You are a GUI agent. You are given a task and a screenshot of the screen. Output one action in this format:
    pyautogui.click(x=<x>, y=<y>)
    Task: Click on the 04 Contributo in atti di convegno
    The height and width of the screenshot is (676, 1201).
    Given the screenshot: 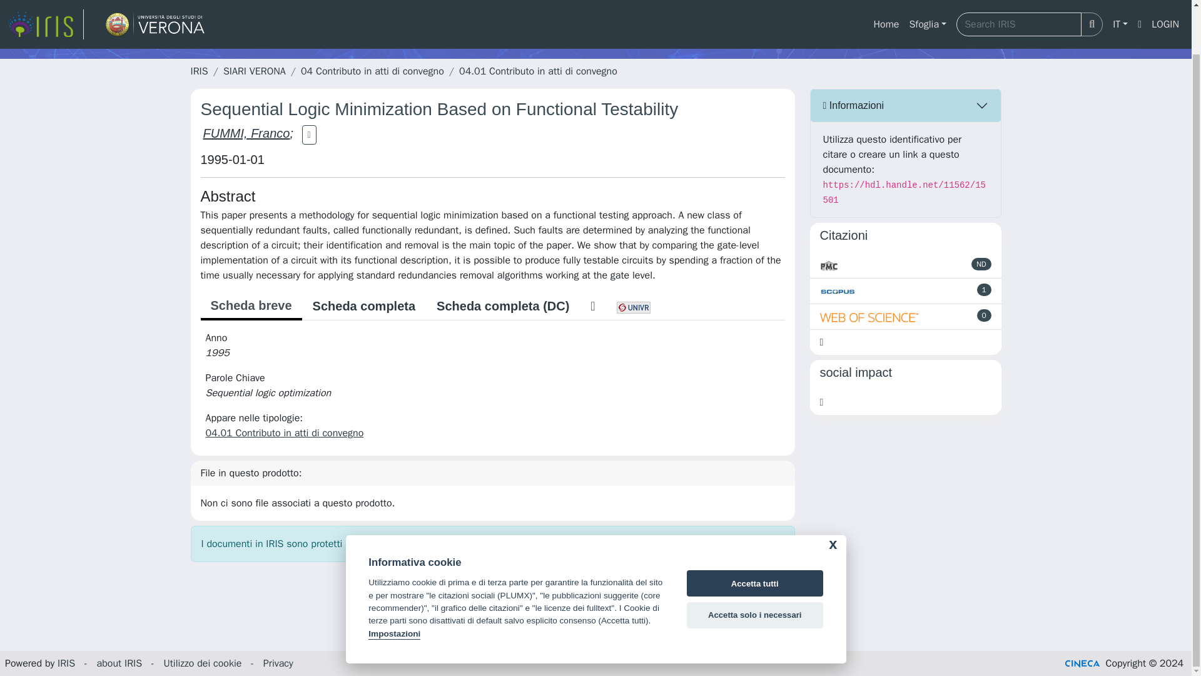 What is the action you would take?
    pyautogui.click(x=373, y=71)
    